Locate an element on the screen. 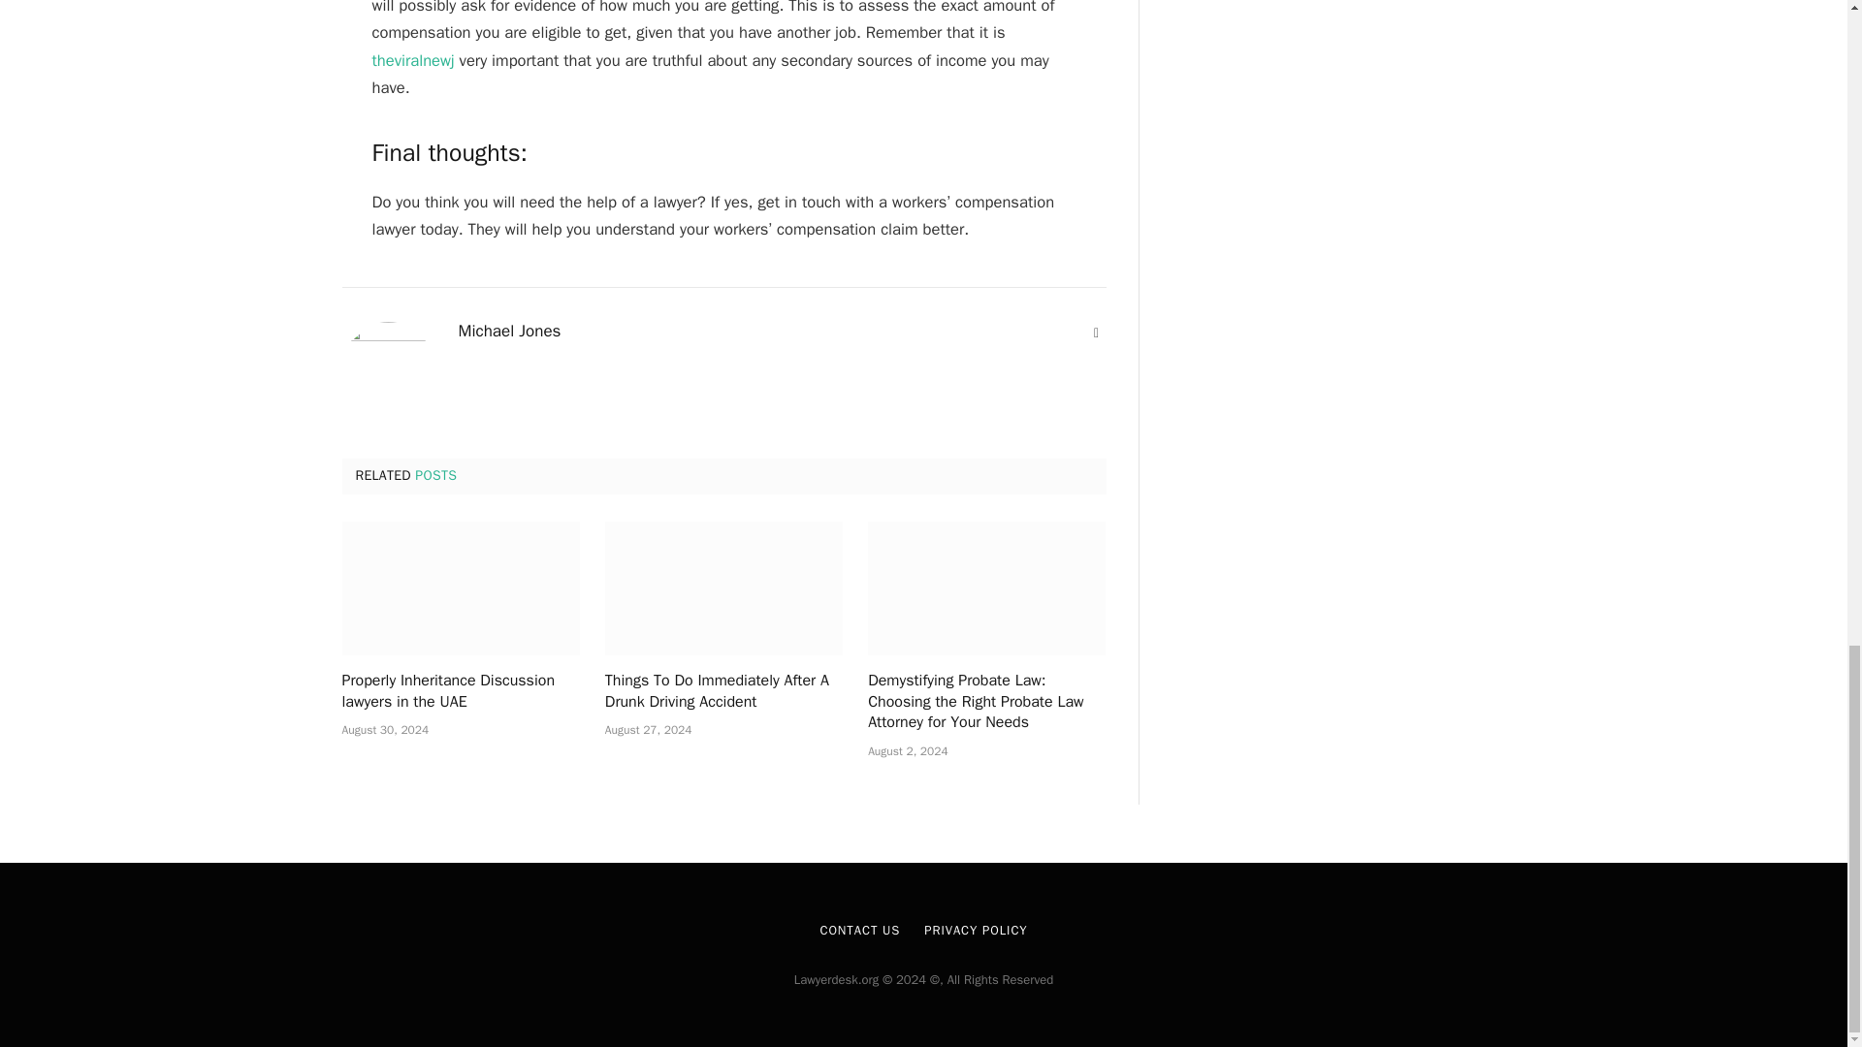 The height and width of the screenshot is (1047, 1862). Website is located at coordinates (1096, 333).